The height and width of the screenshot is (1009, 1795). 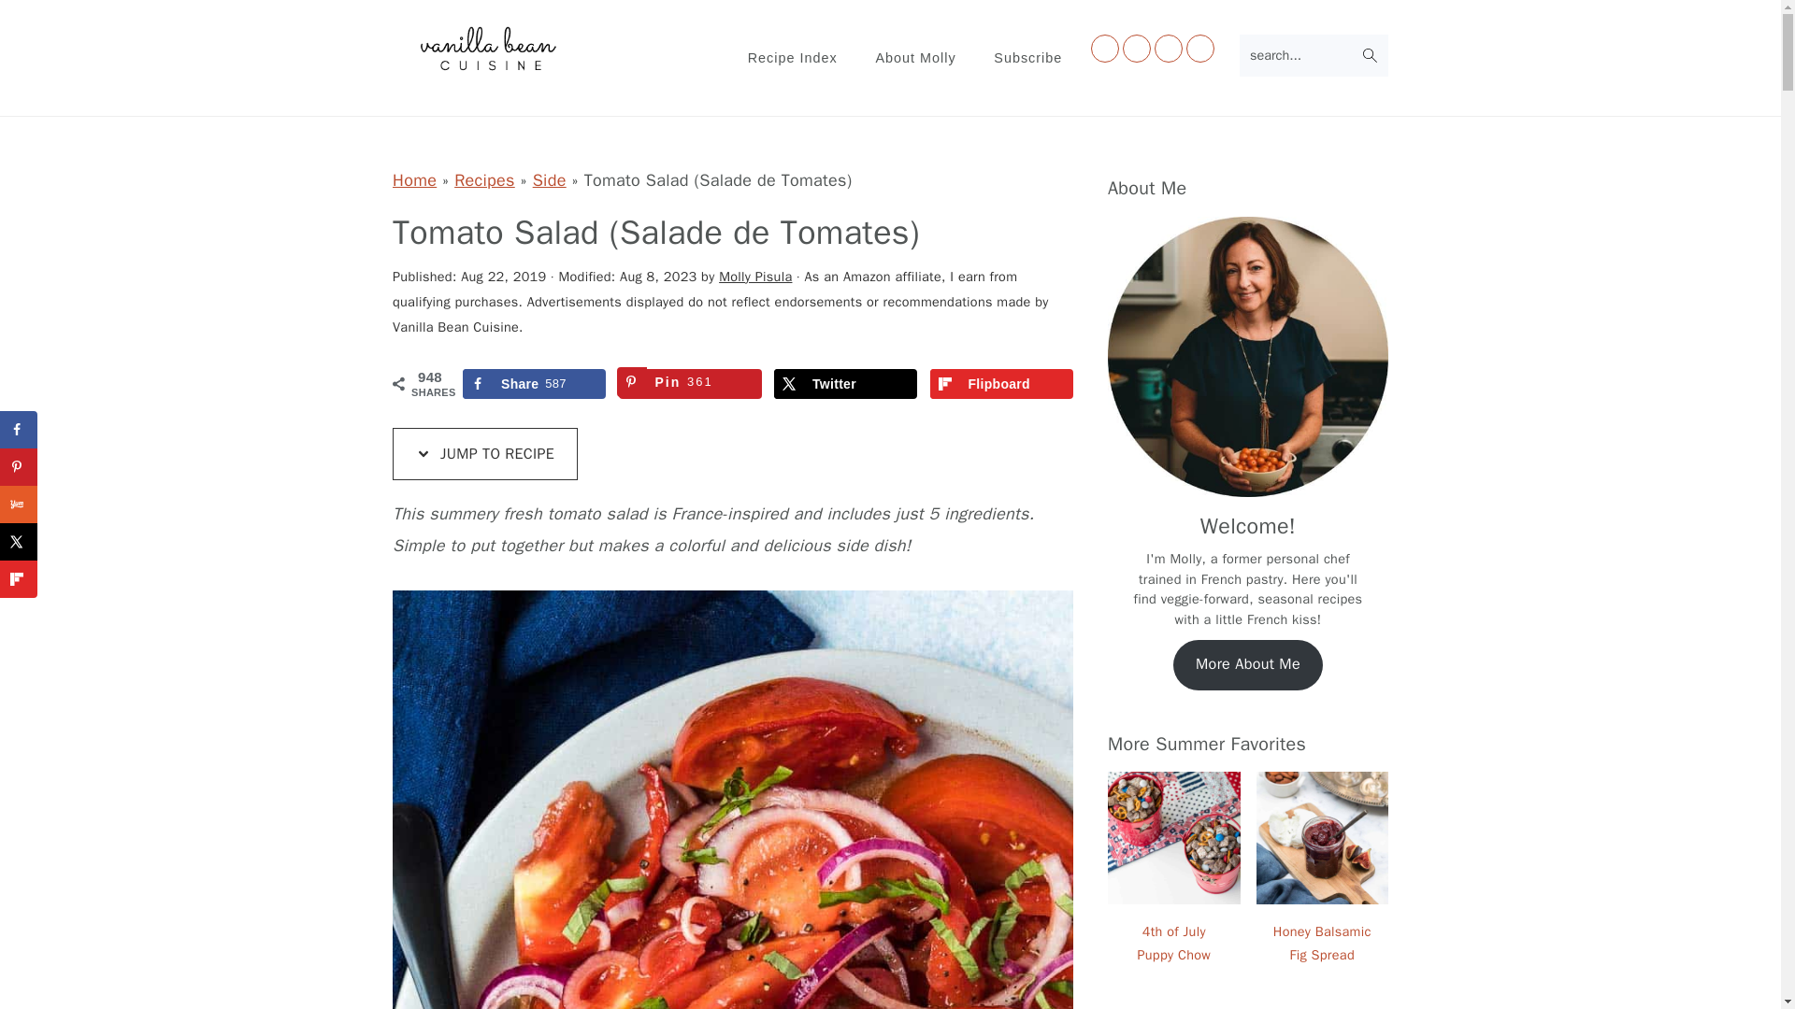 What do you see at coordinates (19, 542) in the screenshot?
I see `Share on X` at bounding box center [19, 542].